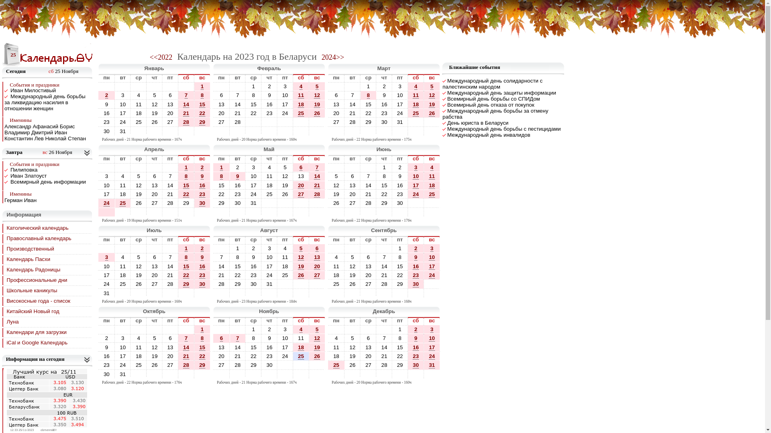  Describe the element at coordinates (369, 338) in the screenshot. I see `6` at that location.